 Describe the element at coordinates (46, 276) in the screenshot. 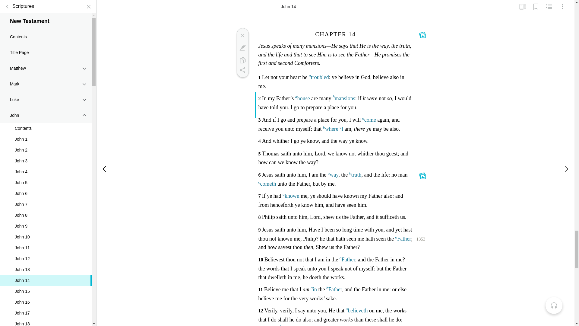

I see `John 14` at that location.